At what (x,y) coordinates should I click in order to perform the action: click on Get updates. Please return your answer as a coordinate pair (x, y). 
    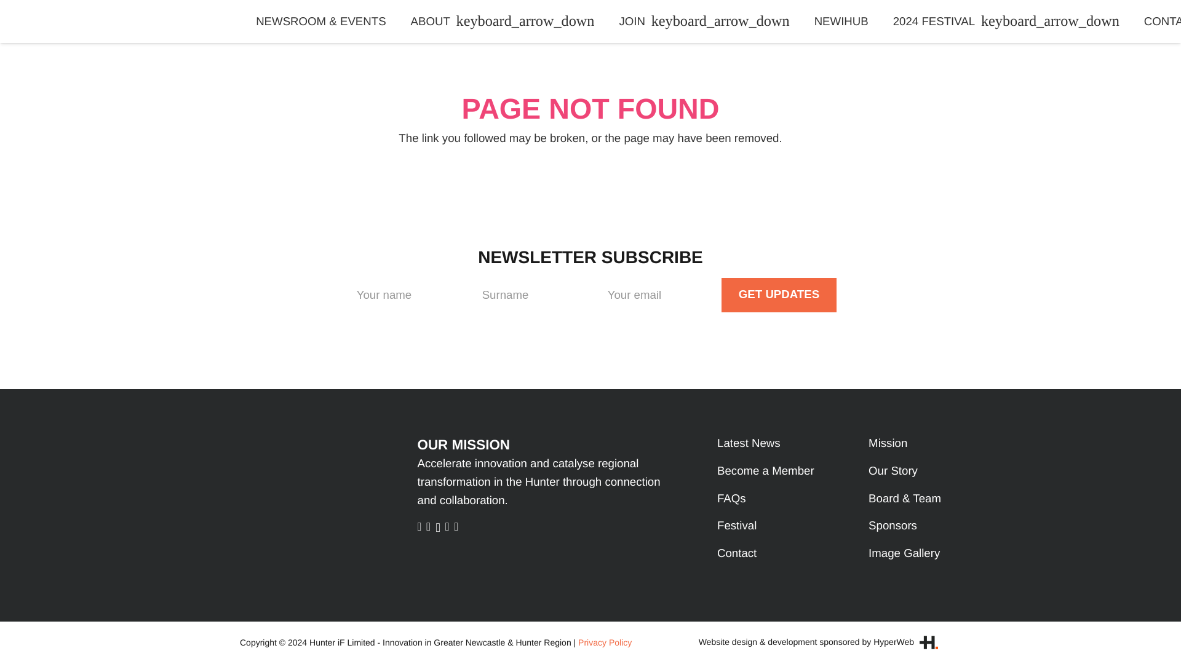
    Looking at the image, I should click on (586, 448).